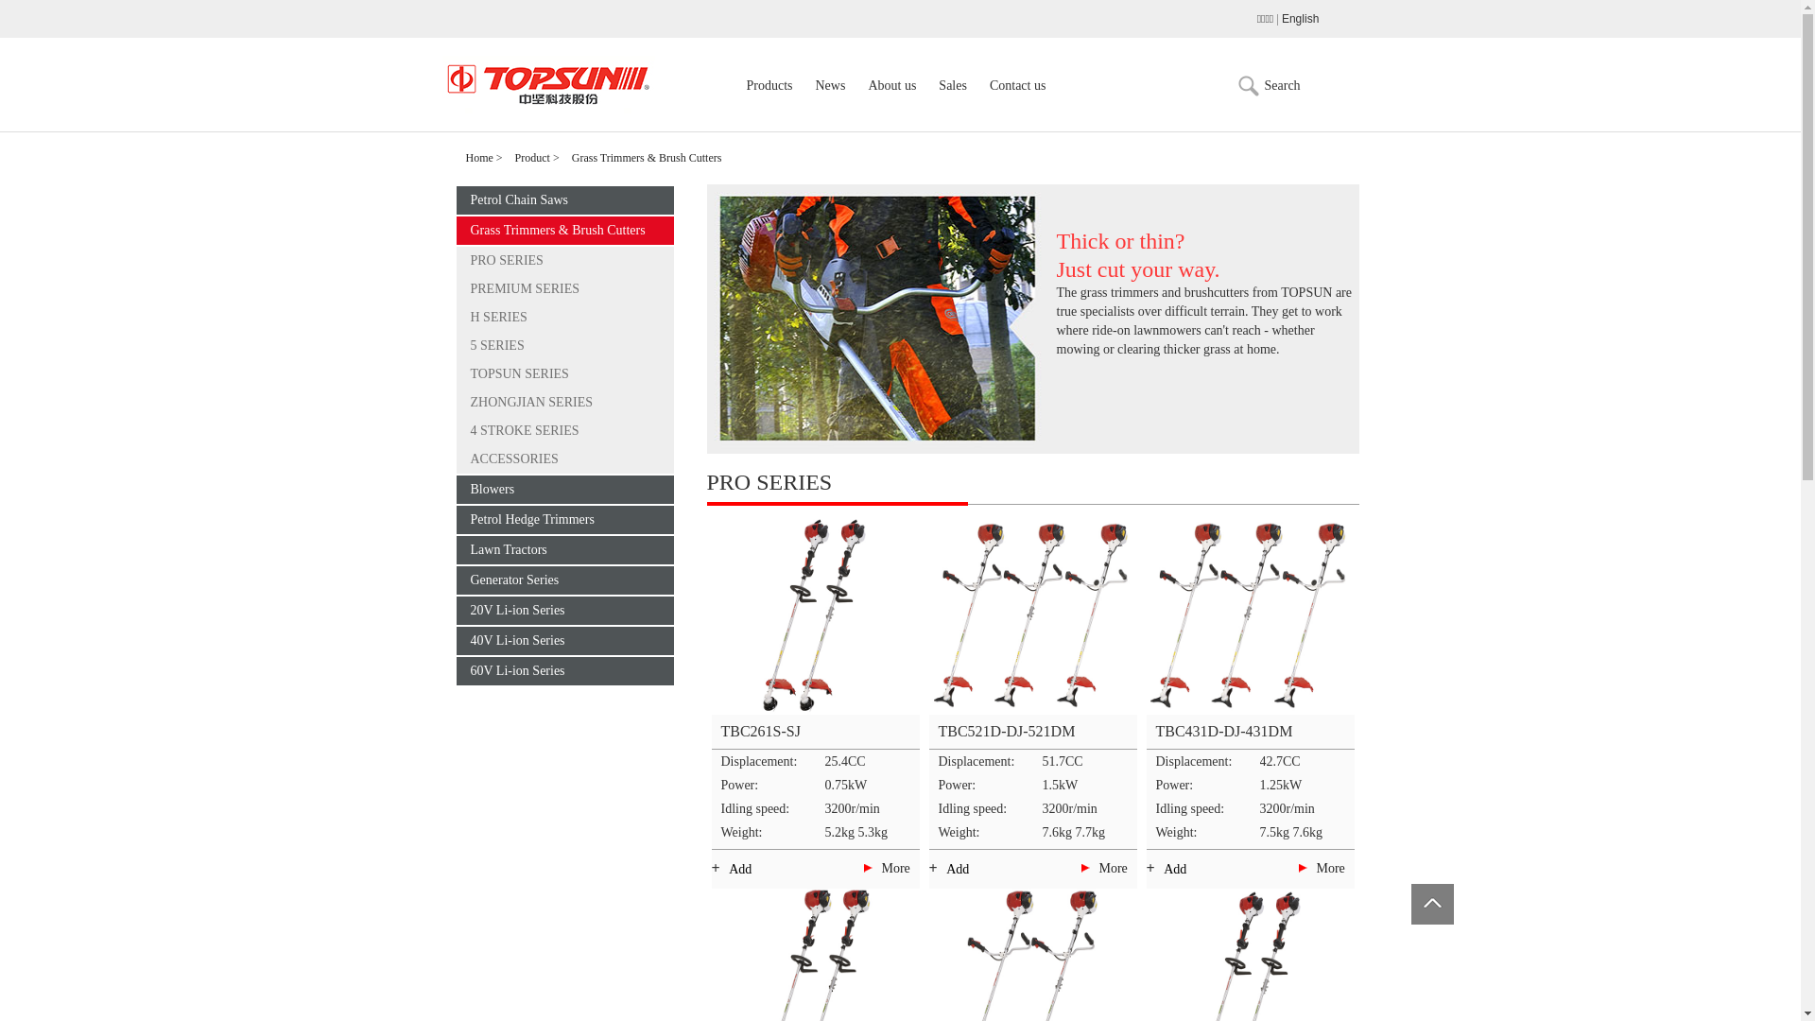  I want to click on +, so click(749, 869).